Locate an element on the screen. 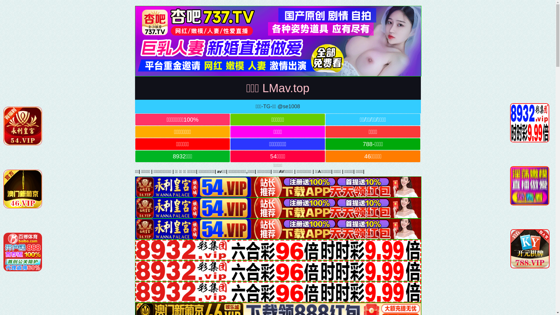  | is located at coordinates (448, 171).